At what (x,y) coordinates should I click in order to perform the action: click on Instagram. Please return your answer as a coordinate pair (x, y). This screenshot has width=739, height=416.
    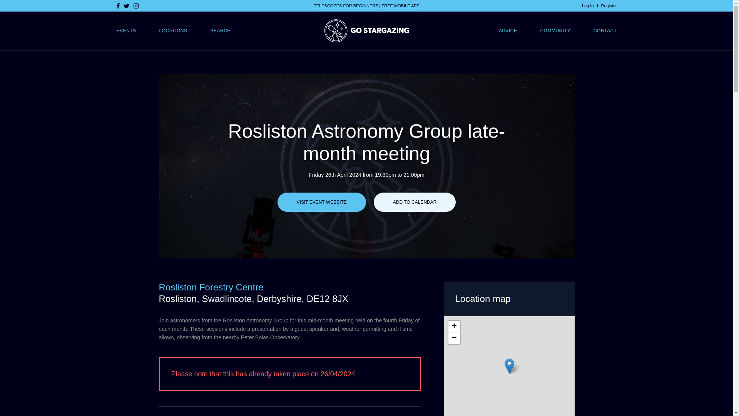
    Looking at the image, I should click on (135, 5).